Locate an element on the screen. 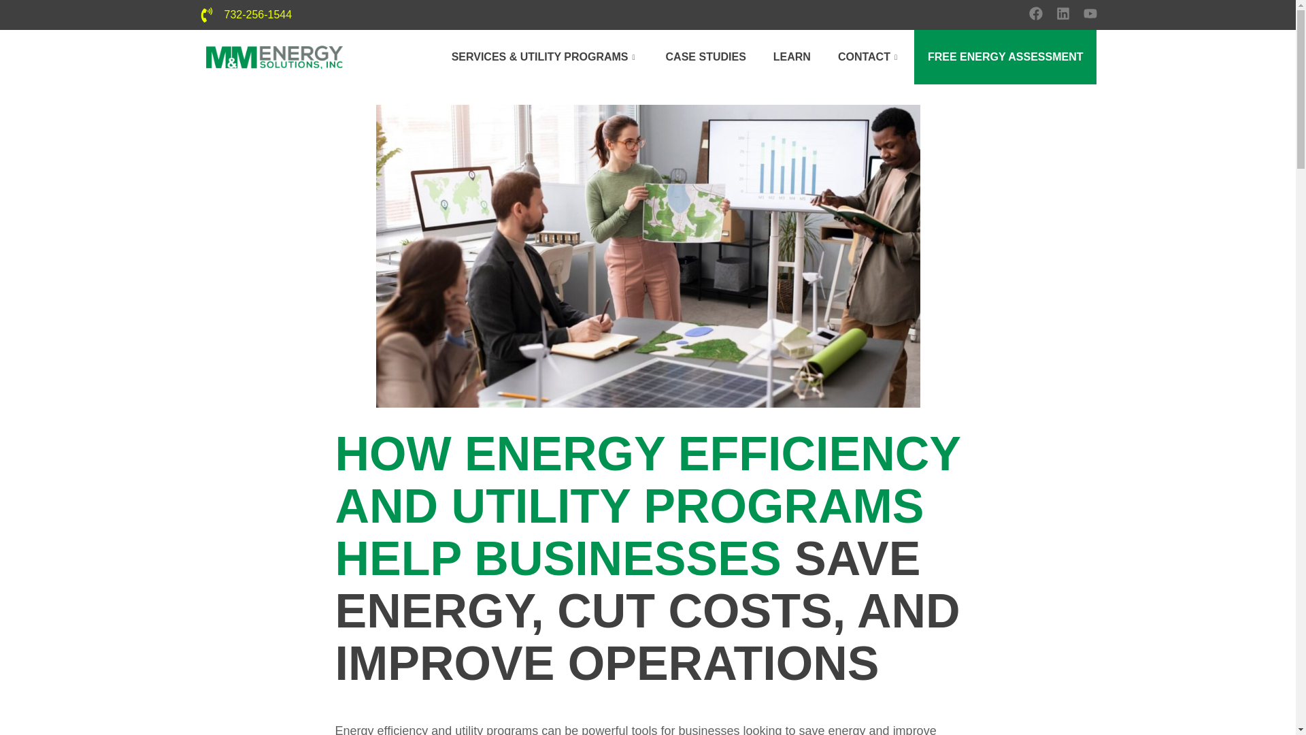  FREE ENERGY ASSESSMENT is located at coordinates (1005, 57).